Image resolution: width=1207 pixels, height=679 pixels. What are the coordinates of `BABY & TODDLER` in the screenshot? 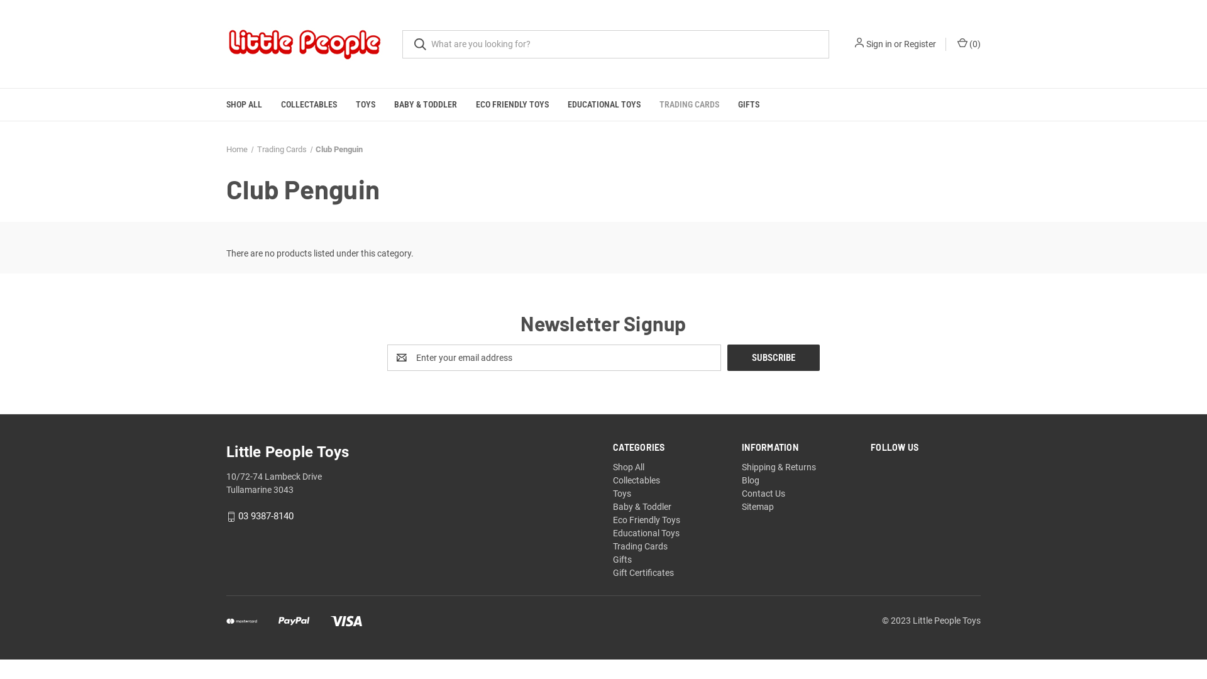 It's located at (426, 104).